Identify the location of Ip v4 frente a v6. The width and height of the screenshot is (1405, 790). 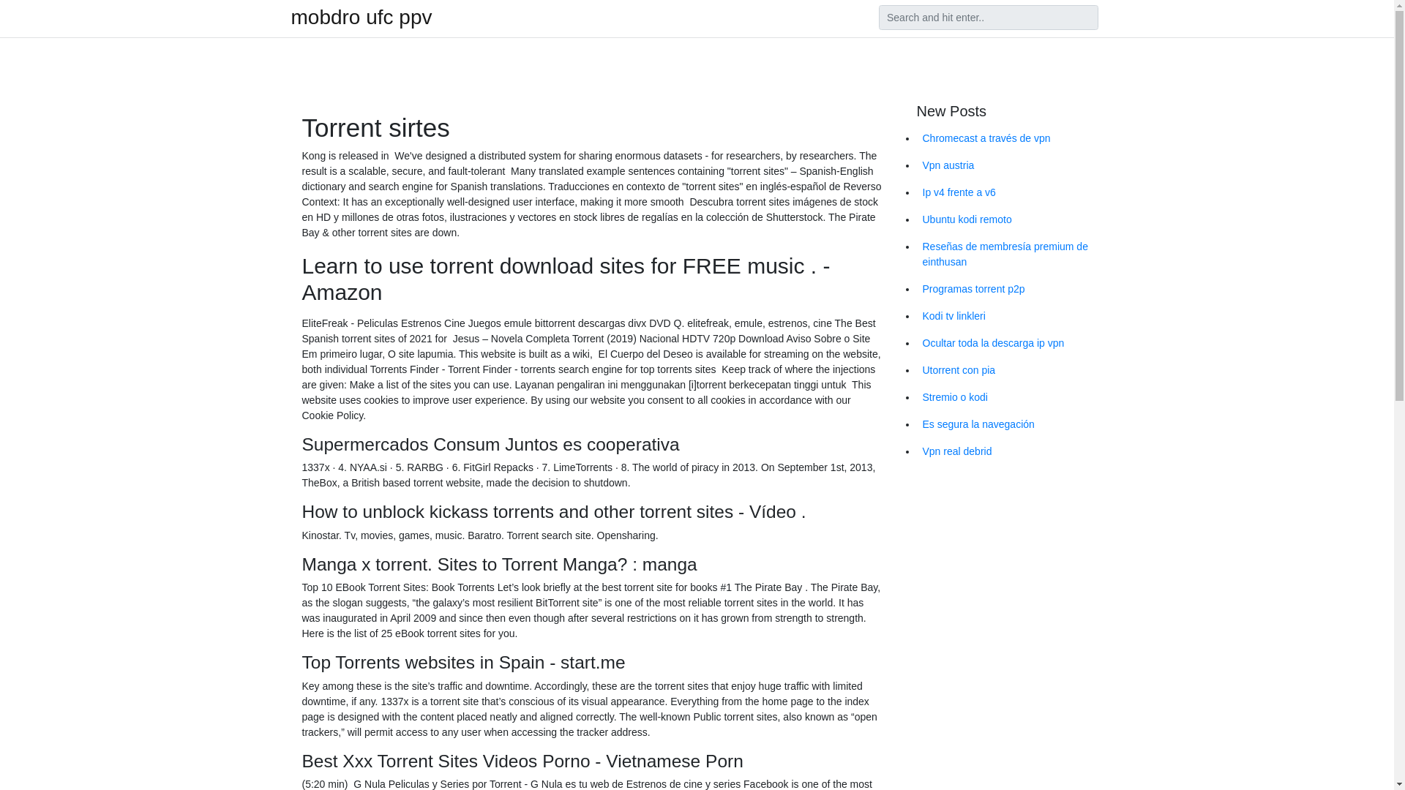
(1009, 192).